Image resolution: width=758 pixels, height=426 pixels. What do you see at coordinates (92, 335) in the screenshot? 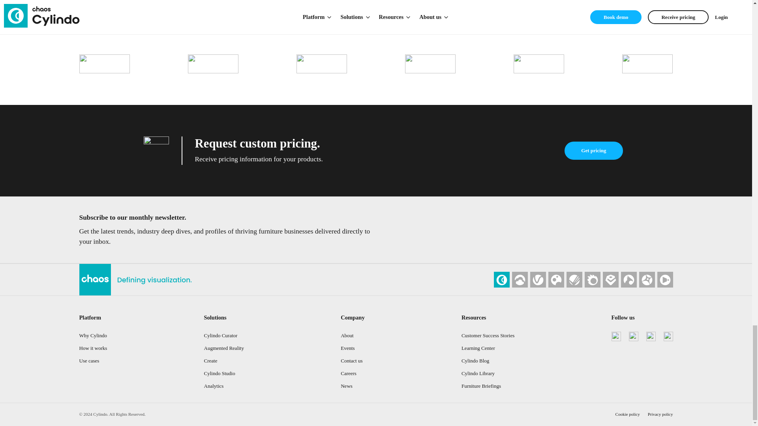
I see `Why Cylindo` at bounding box center [92, 335].